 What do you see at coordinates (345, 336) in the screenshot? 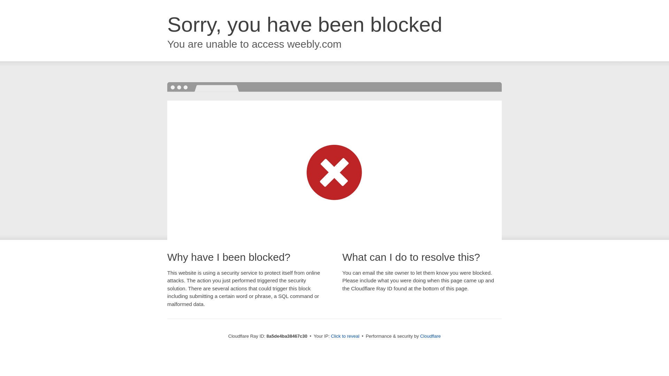
I see `Click to reveal` at bounding box center [345, 336].